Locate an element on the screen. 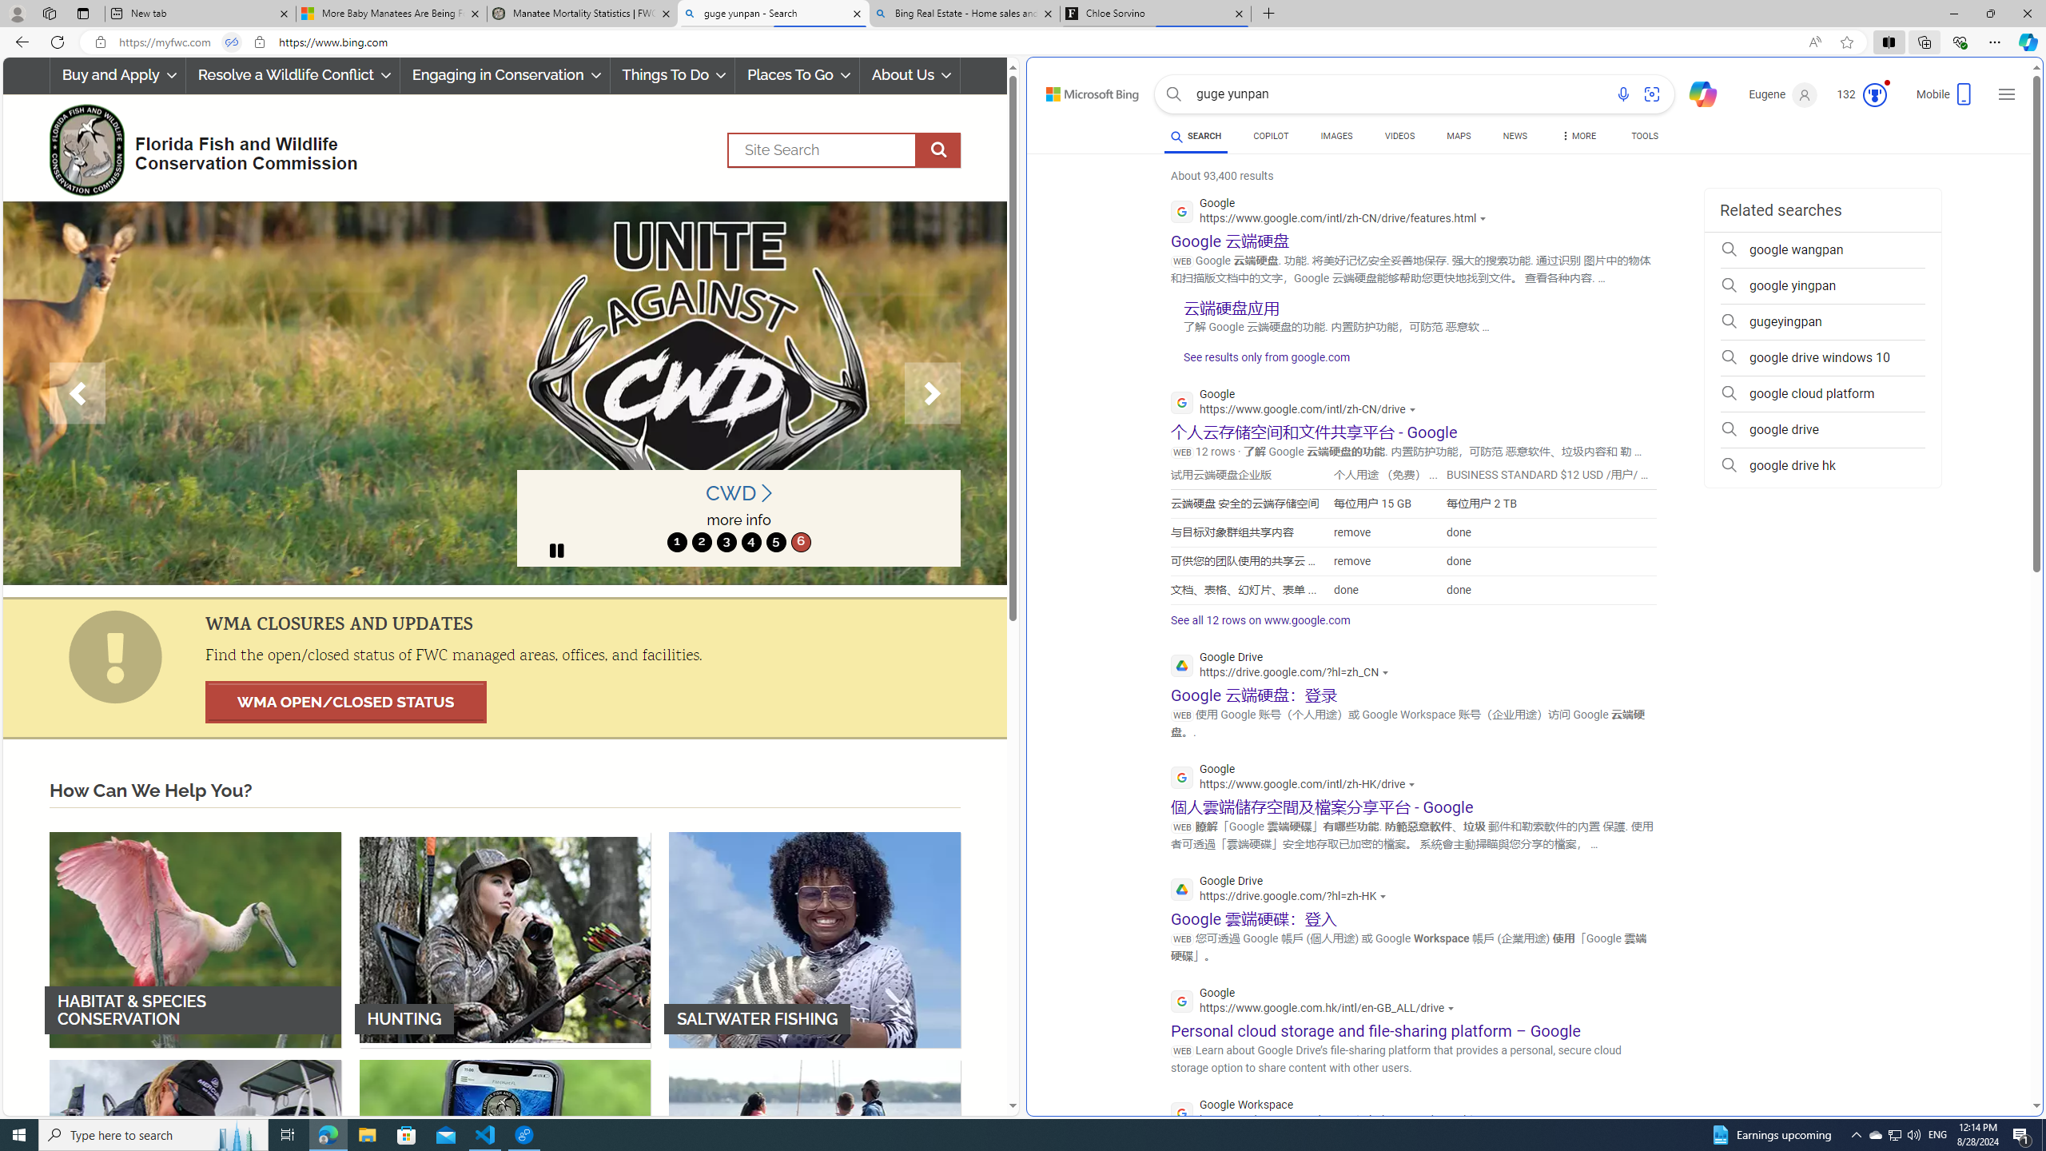 The height and width of the screenshot is (1151, 2046). Previous is located at coordinates (78, 393).